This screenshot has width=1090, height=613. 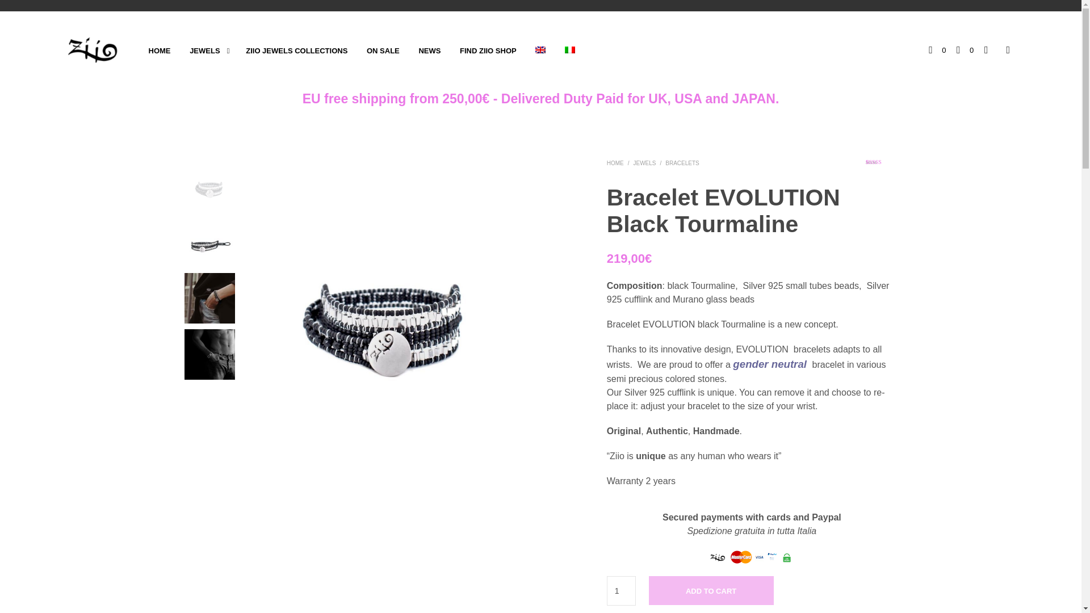 What do you see at coordinates (711, 590) in the screenshot?
I see `ADD TO CART` at bounding box center [711, 590].